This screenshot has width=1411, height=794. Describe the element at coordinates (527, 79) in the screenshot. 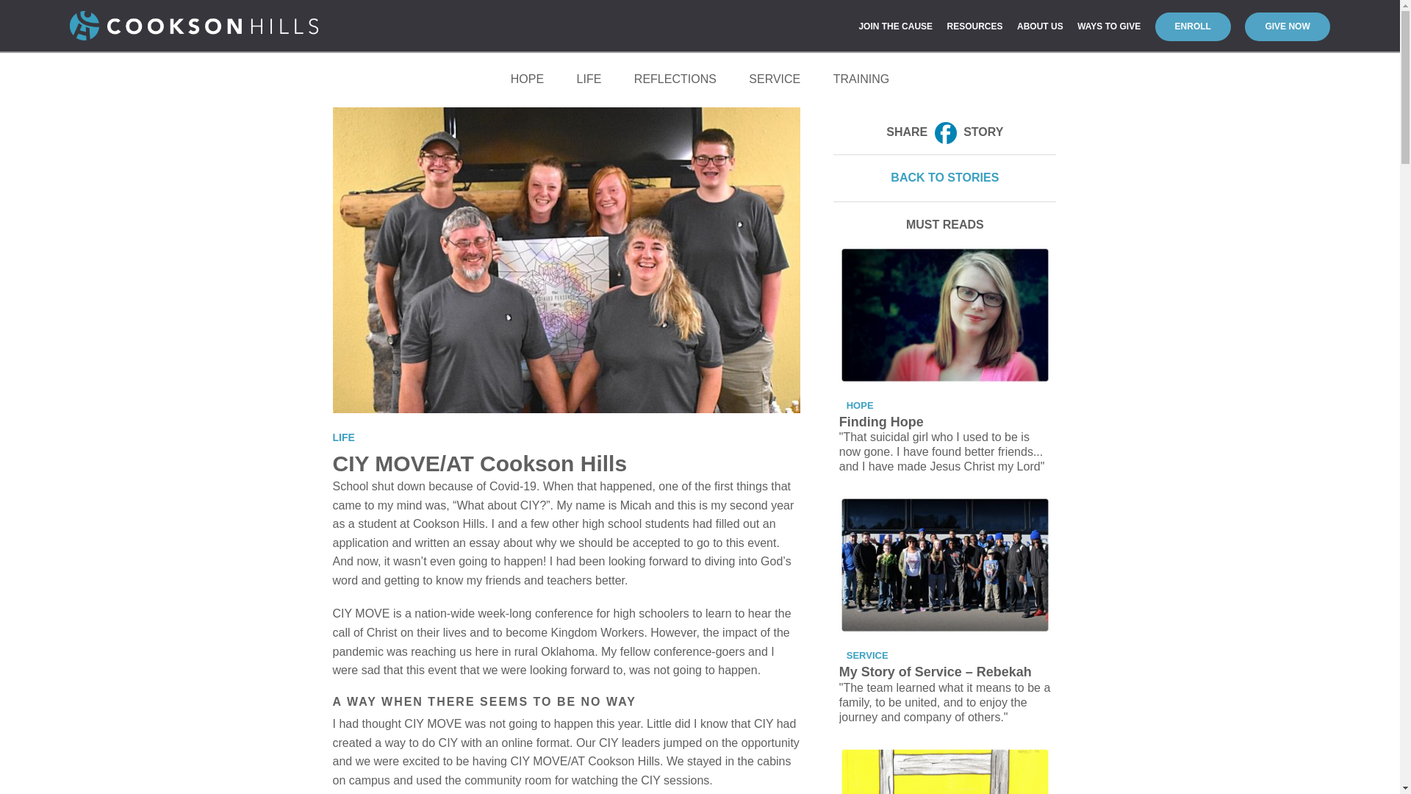

I see `Hope` at that location.